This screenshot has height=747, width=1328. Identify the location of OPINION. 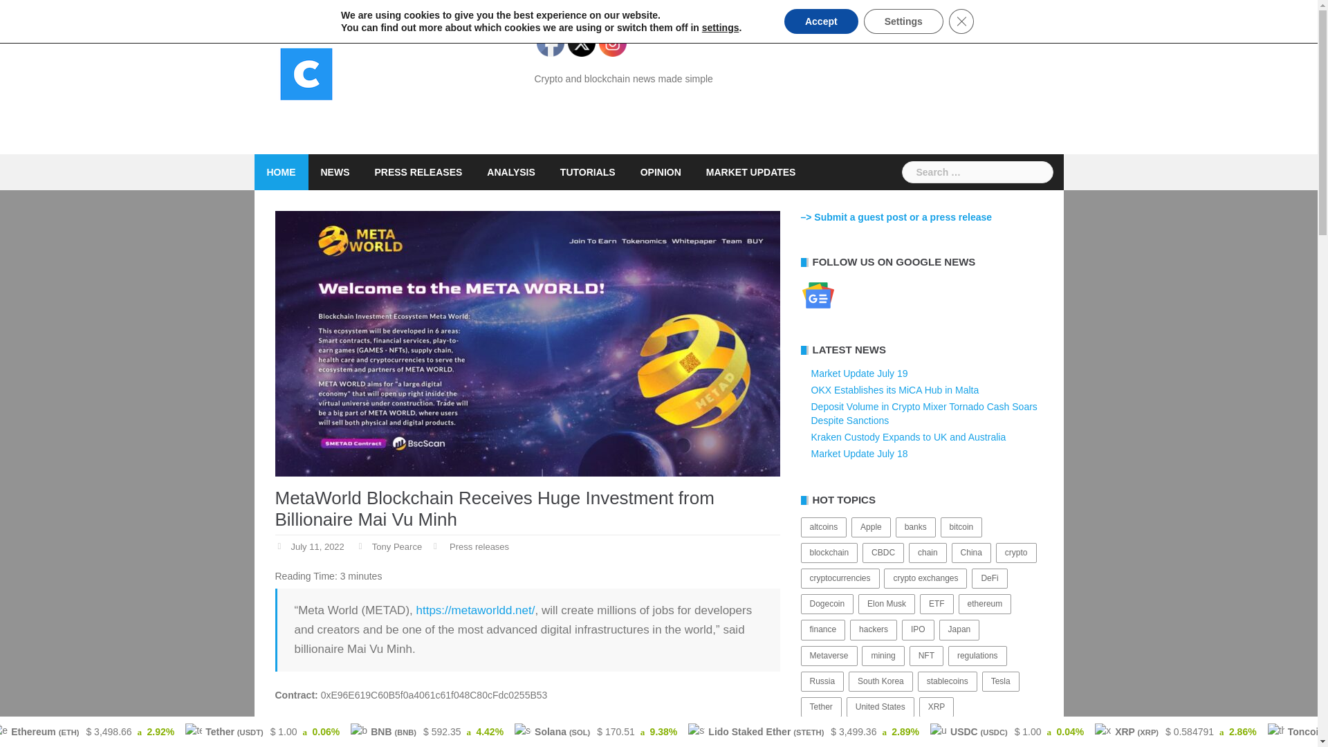
(660, 172).